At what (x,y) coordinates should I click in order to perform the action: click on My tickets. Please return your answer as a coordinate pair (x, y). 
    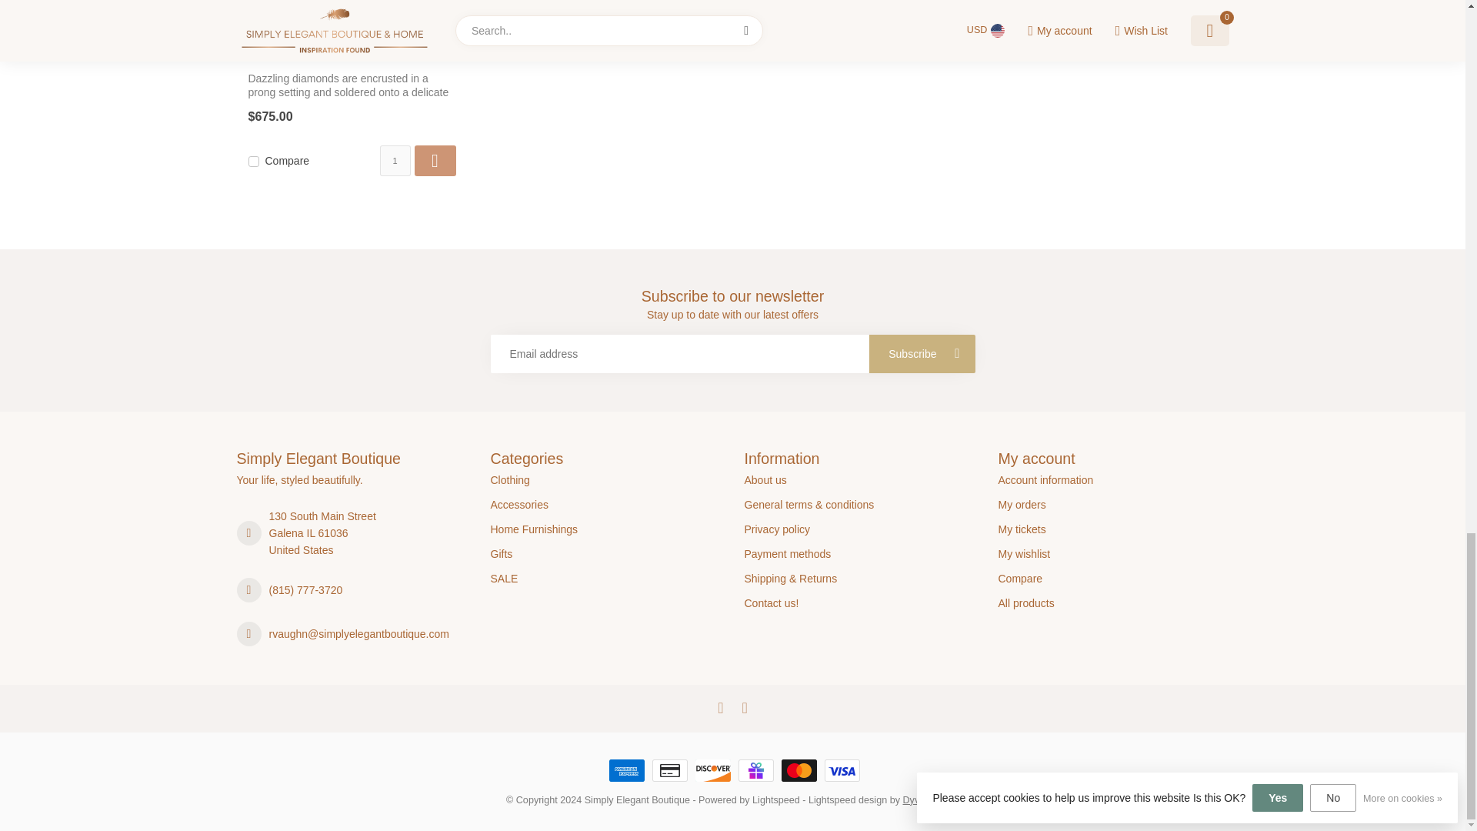
    Looking at the image, I should click on (1113, 529).